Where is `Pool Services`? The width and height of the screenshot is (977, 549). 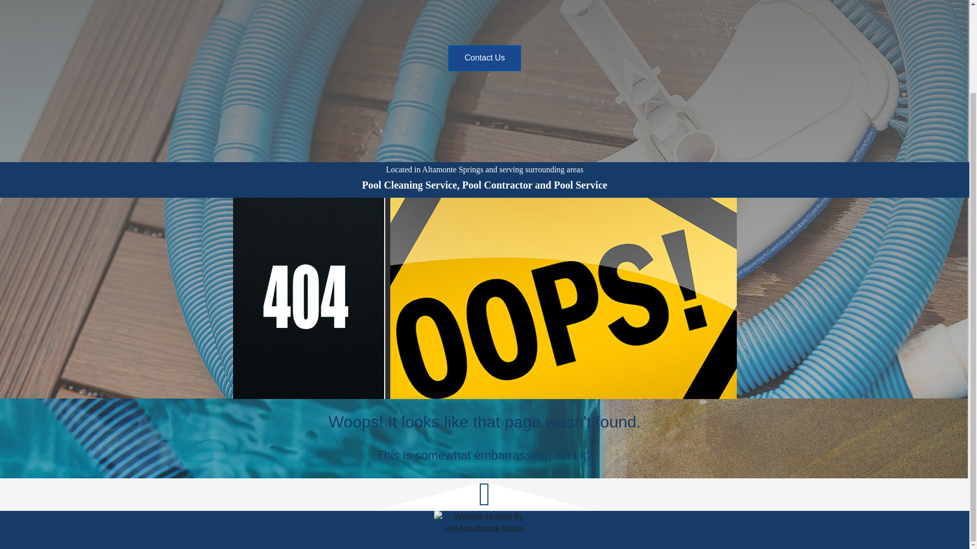
Pool Services is located at coordinates (802, 95).